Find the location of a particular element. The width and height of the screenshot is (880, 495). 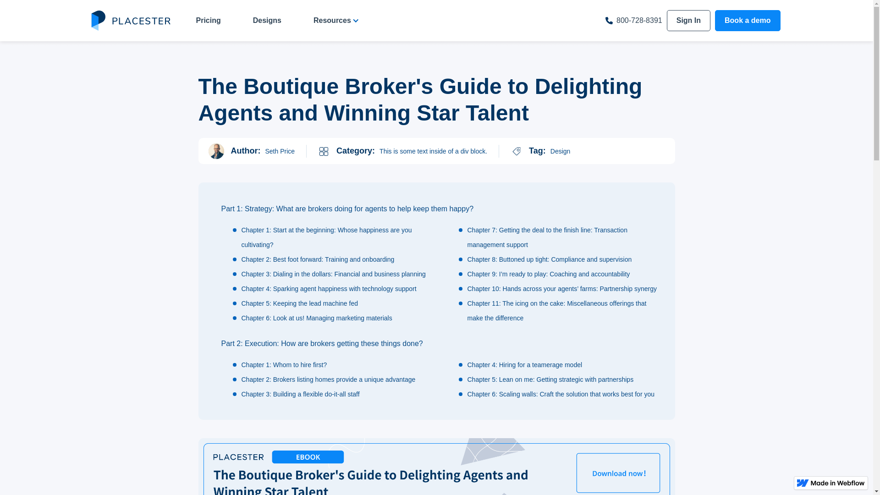

Chapter 5: Keeping the lead machine fed is located at coordinates (301, 303).